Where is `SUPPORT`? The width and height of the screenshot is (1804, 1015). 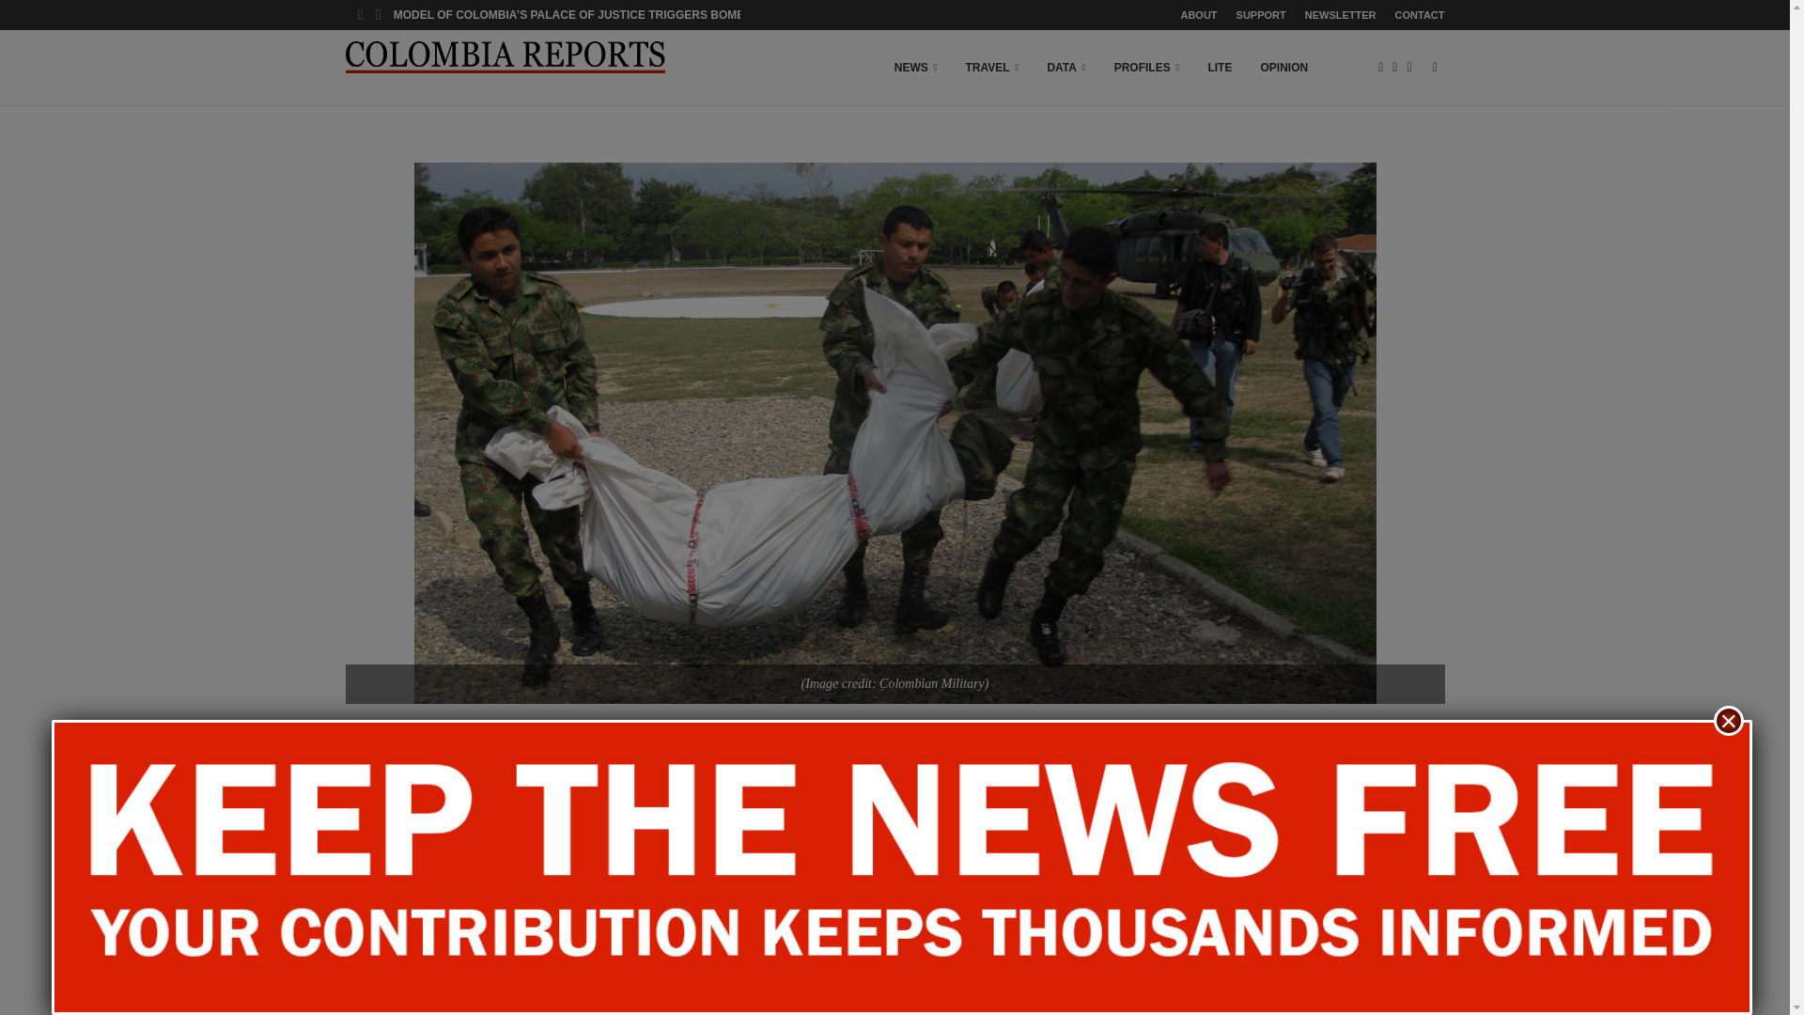
SUPPORT is located at coordinates (1261, 15).